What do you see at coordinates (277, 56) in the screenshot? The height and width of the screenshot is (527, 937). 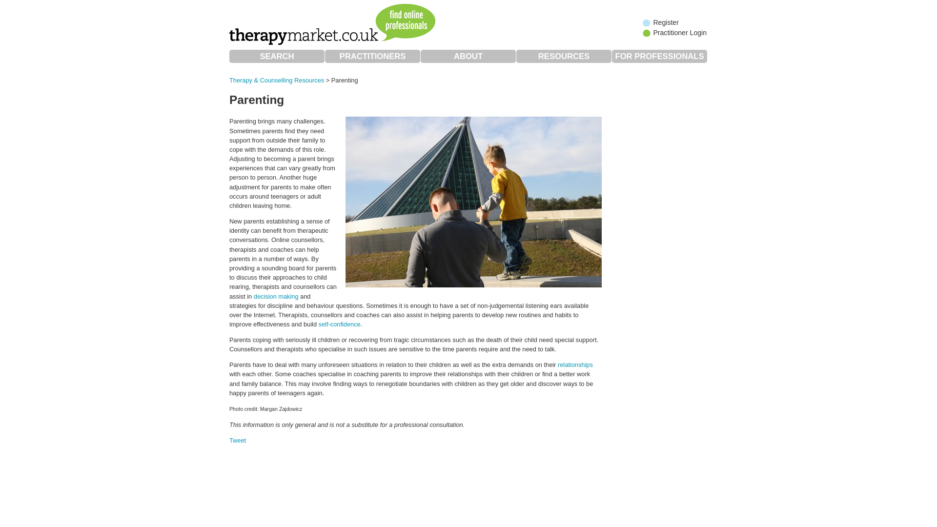 I see `SEARCH` at bounding box center [277, 56].